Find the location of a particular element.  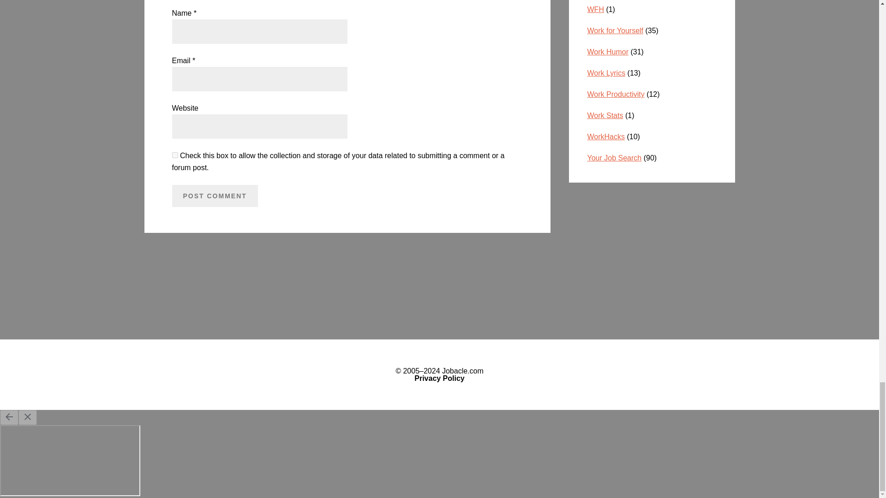

Advertisement is located at coordinates (652, 252).